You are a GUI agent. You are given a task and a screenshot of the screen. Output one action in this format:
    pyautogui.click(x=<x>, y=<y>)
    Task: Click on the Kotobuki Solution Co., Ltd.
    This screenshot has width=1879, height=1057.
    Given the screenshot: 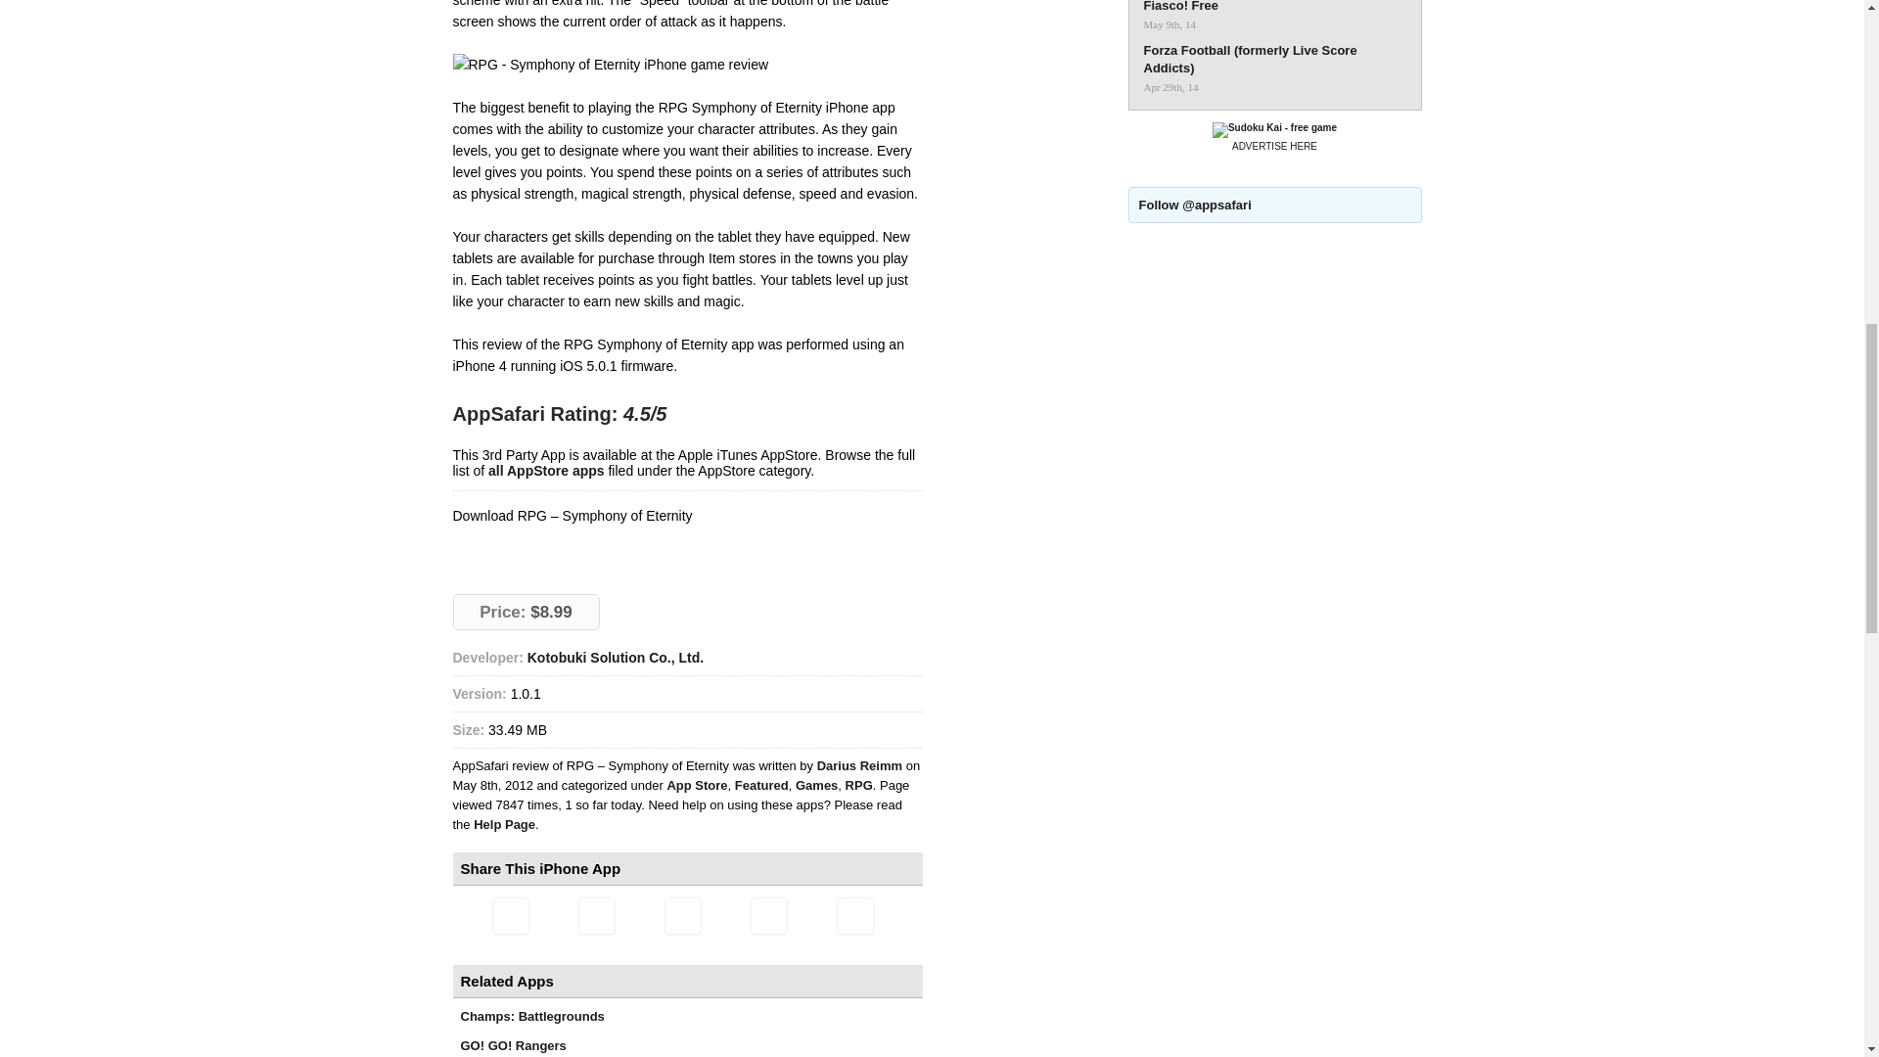 What is the action you would take?
    pyautogui.click(x=615, y=658)
    